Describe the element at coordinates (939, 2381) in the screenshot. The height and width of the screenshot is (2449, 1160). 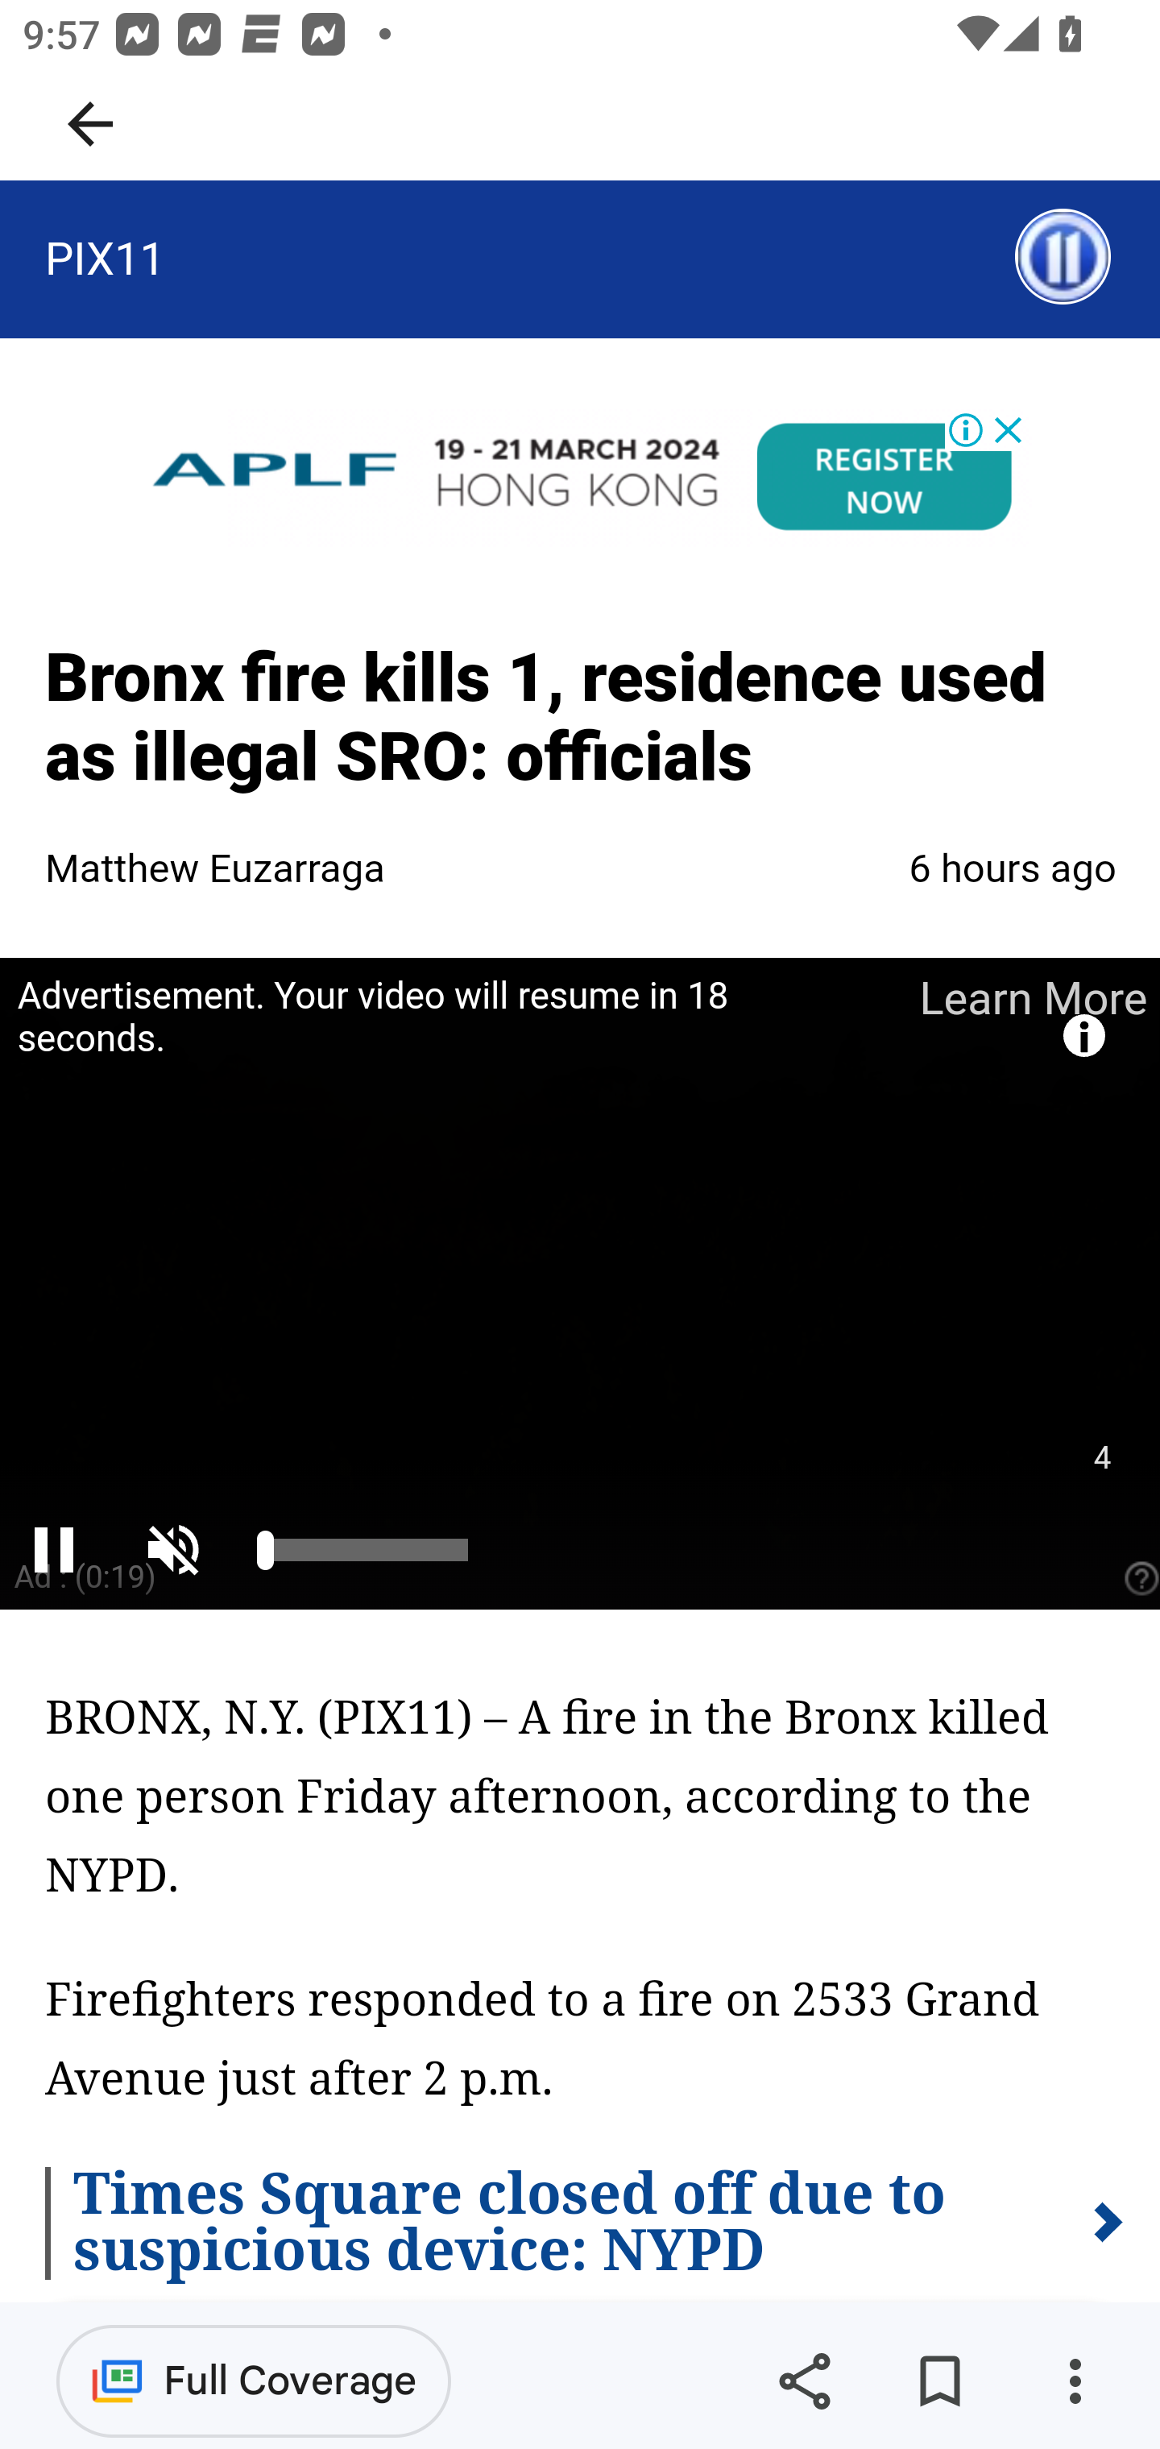
I see `Save for later` at that location.